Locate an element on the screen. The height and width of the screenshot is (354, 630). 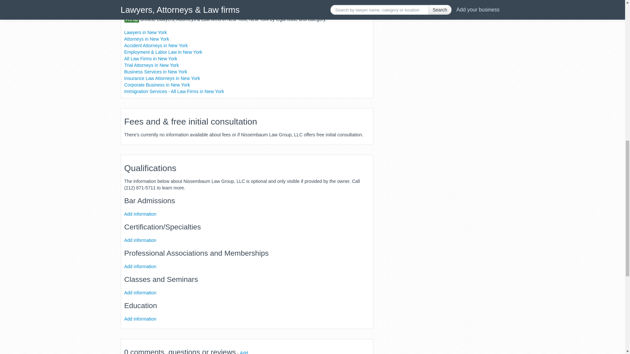
Corporate Business in New York is located at coordinates (157, 84).